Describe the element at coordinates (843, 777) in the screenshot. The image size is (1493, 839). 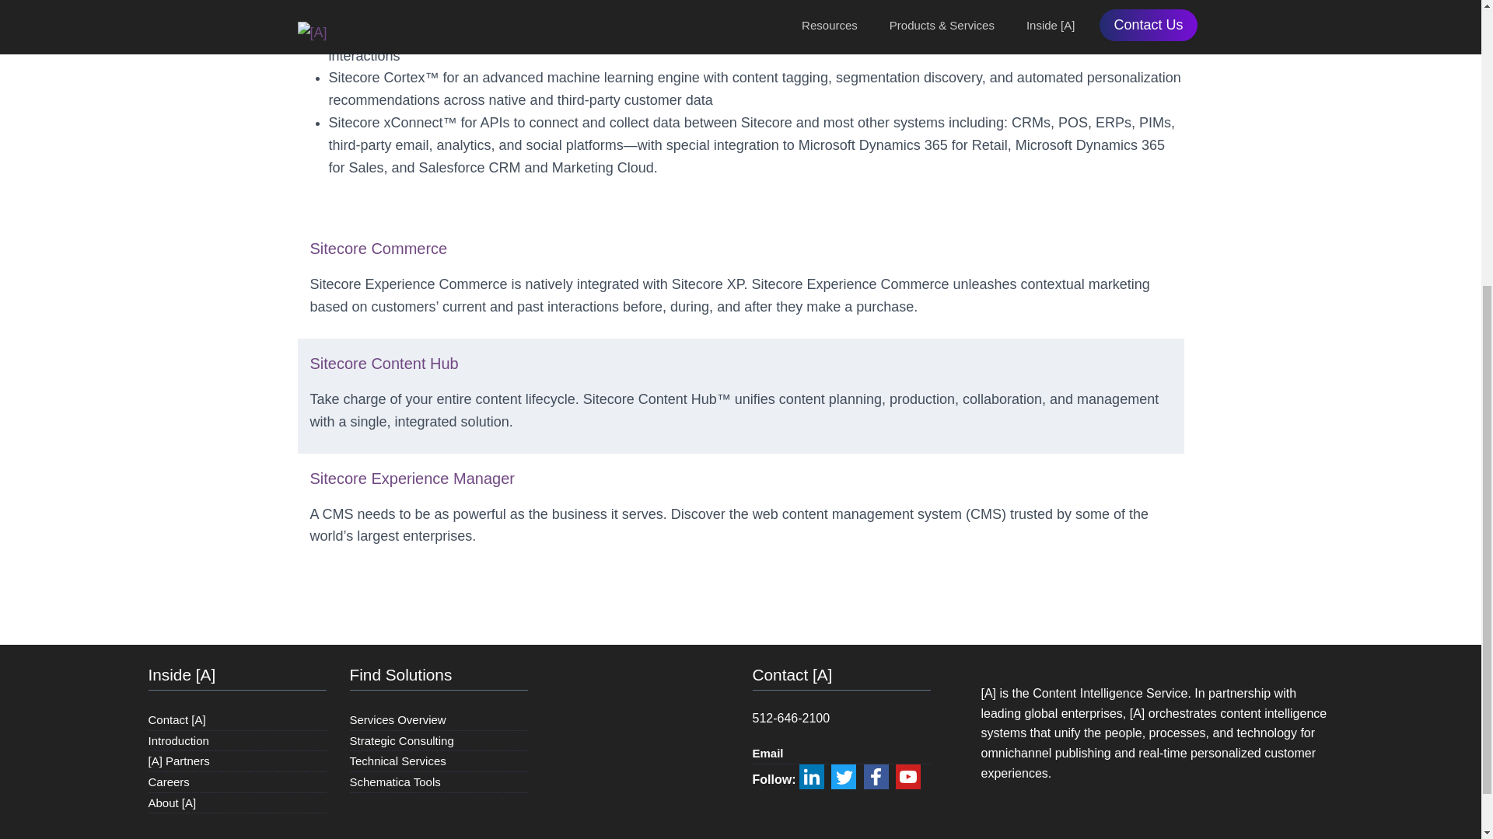
I see `Twitter` at that location.